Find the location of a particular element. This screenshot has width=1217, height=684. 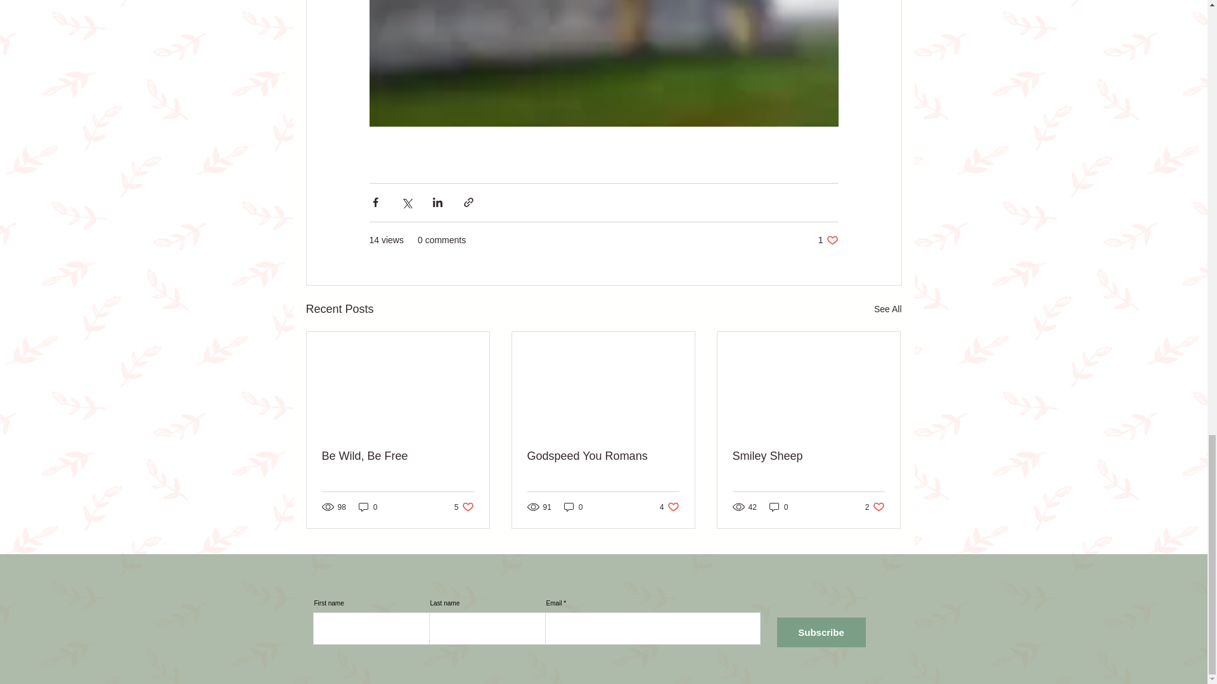

0 is located at coordinates (778, 507).